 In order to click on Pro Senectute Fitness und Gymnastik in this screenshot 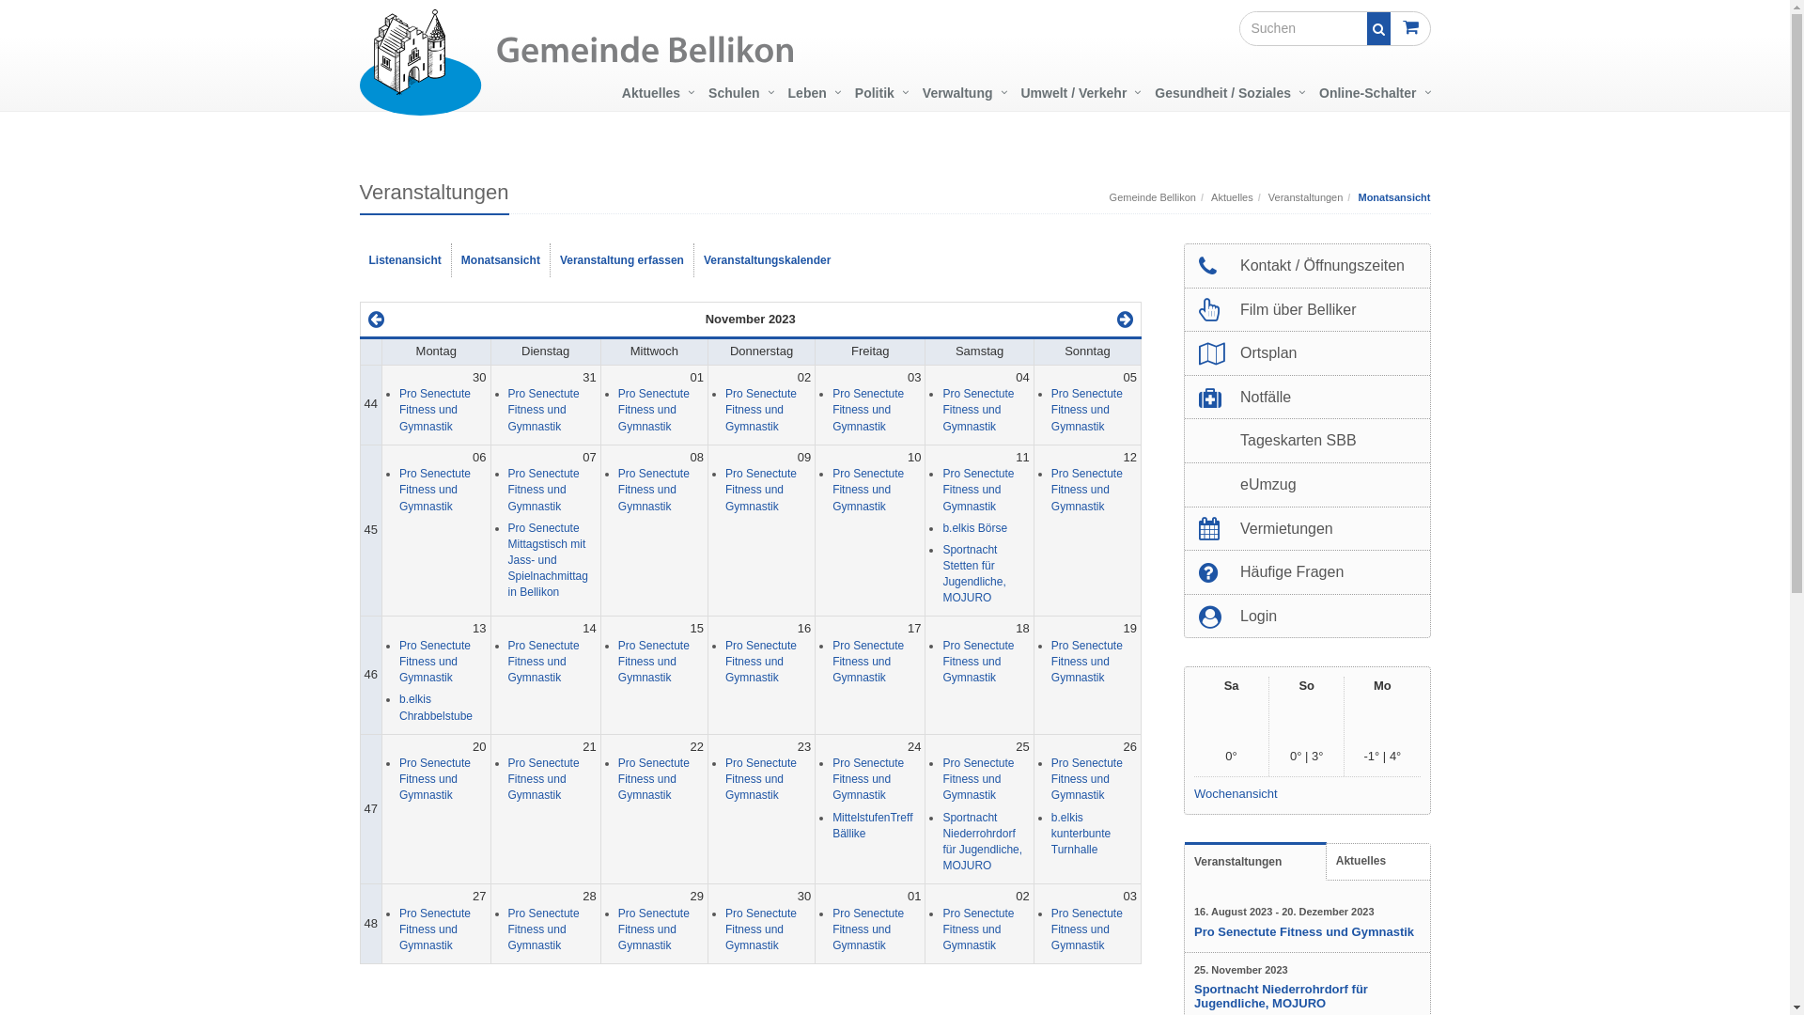, I will do `click(654, 779)`.